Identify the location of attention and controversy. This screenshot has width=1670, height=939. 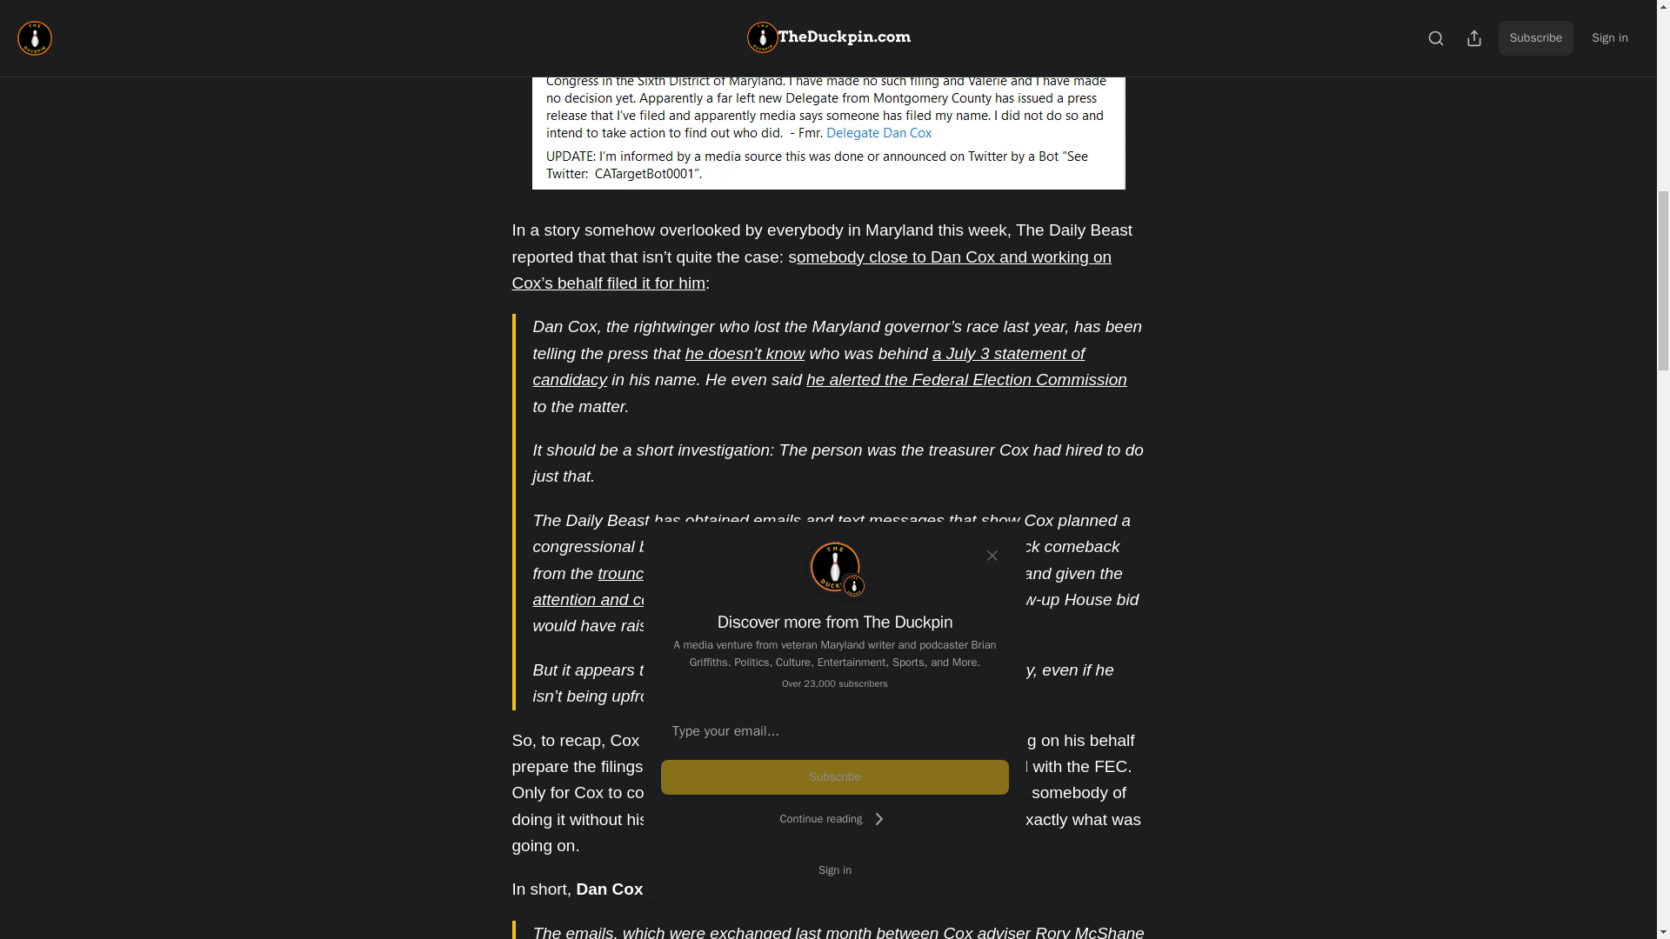
(625, 599).